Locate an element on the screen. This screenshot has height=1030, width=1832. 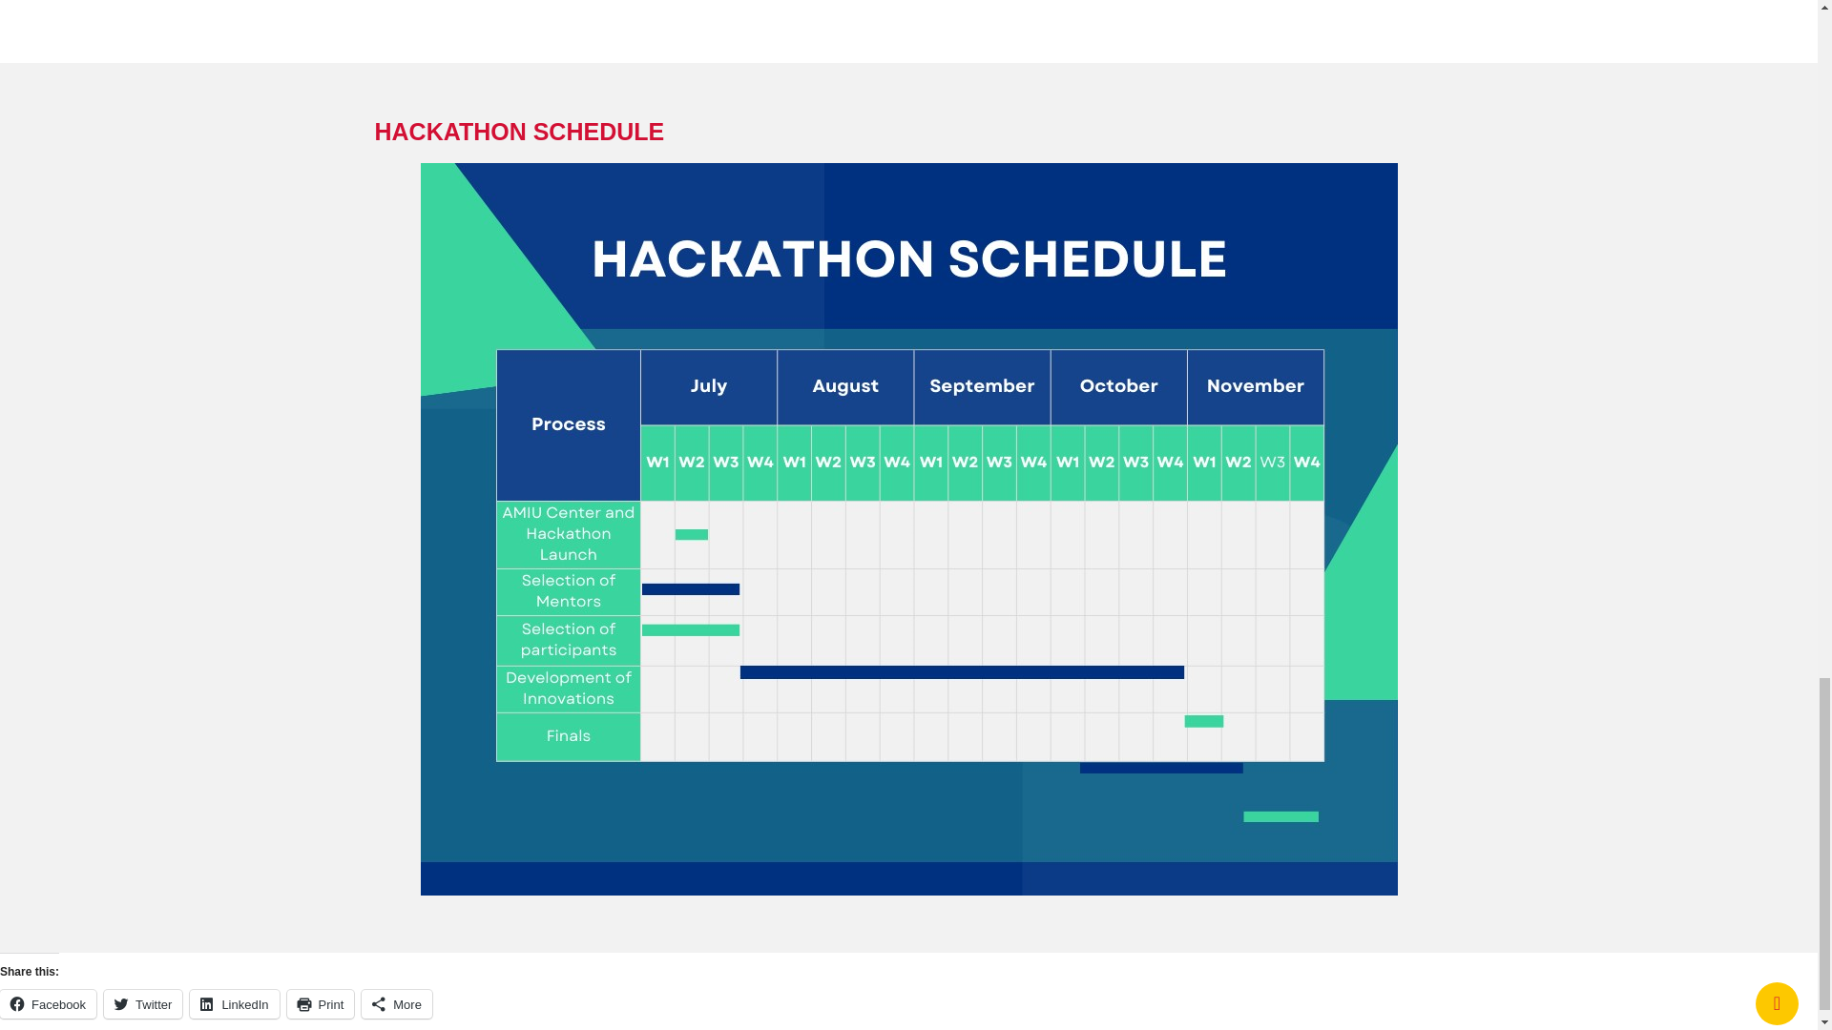
Facebook is located at coordinates (48, 1003).